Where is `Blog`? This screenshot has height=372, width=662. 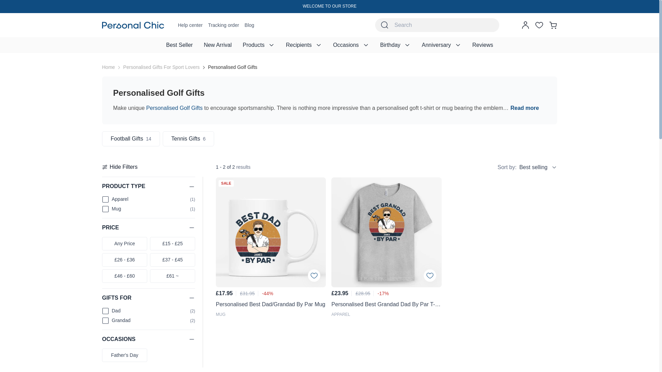 Blog is located at coordinates (249, 25).